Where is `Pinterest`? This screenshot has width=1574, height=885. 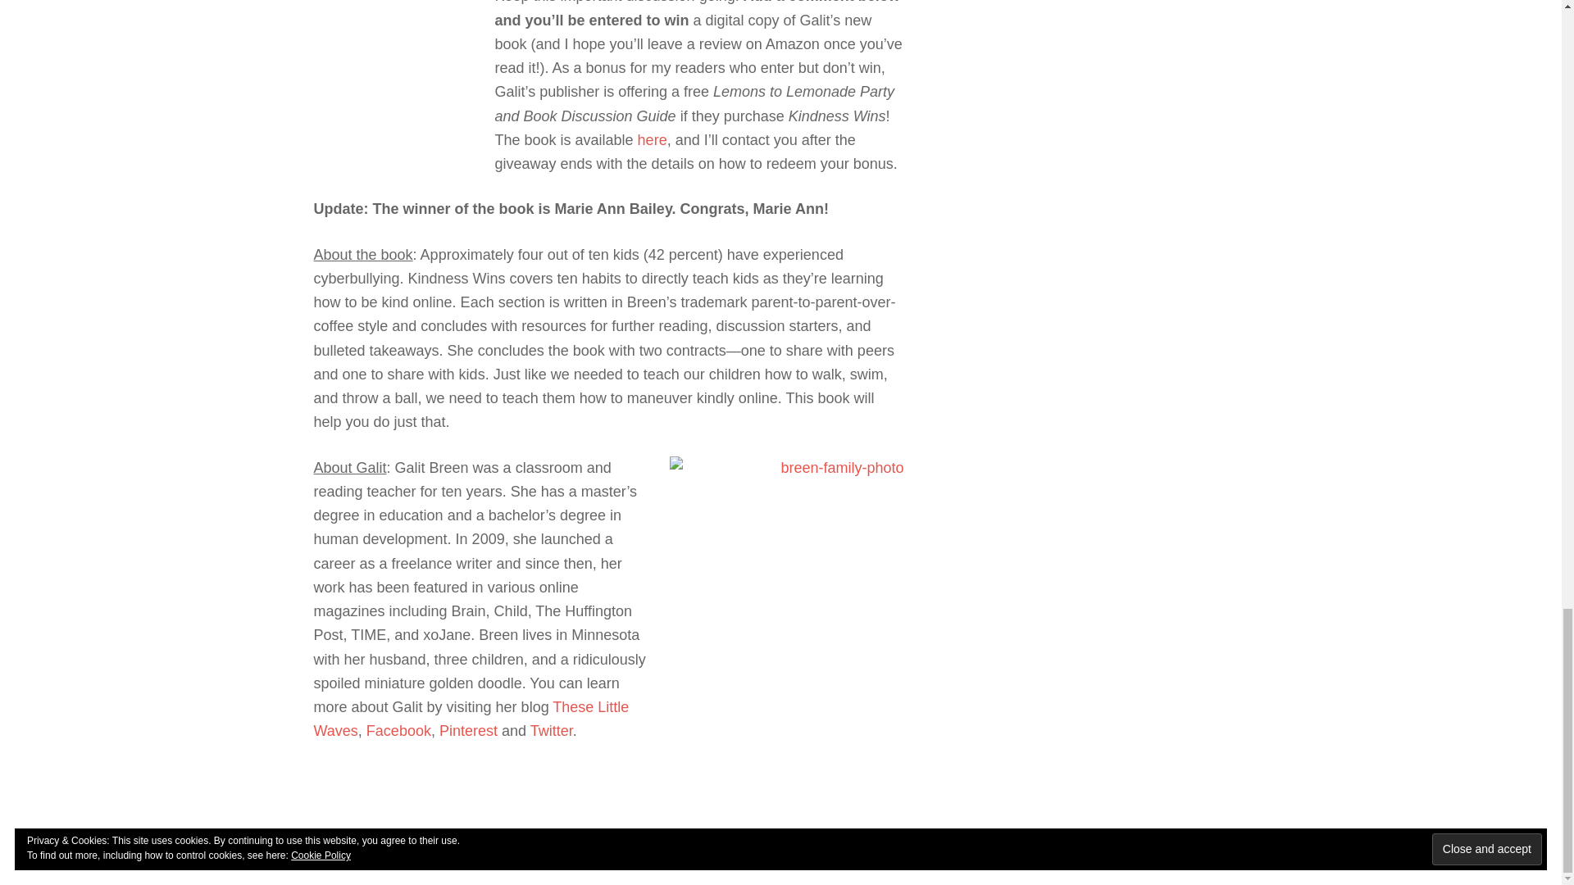 Pinterest is located at coordinates (467, 731).